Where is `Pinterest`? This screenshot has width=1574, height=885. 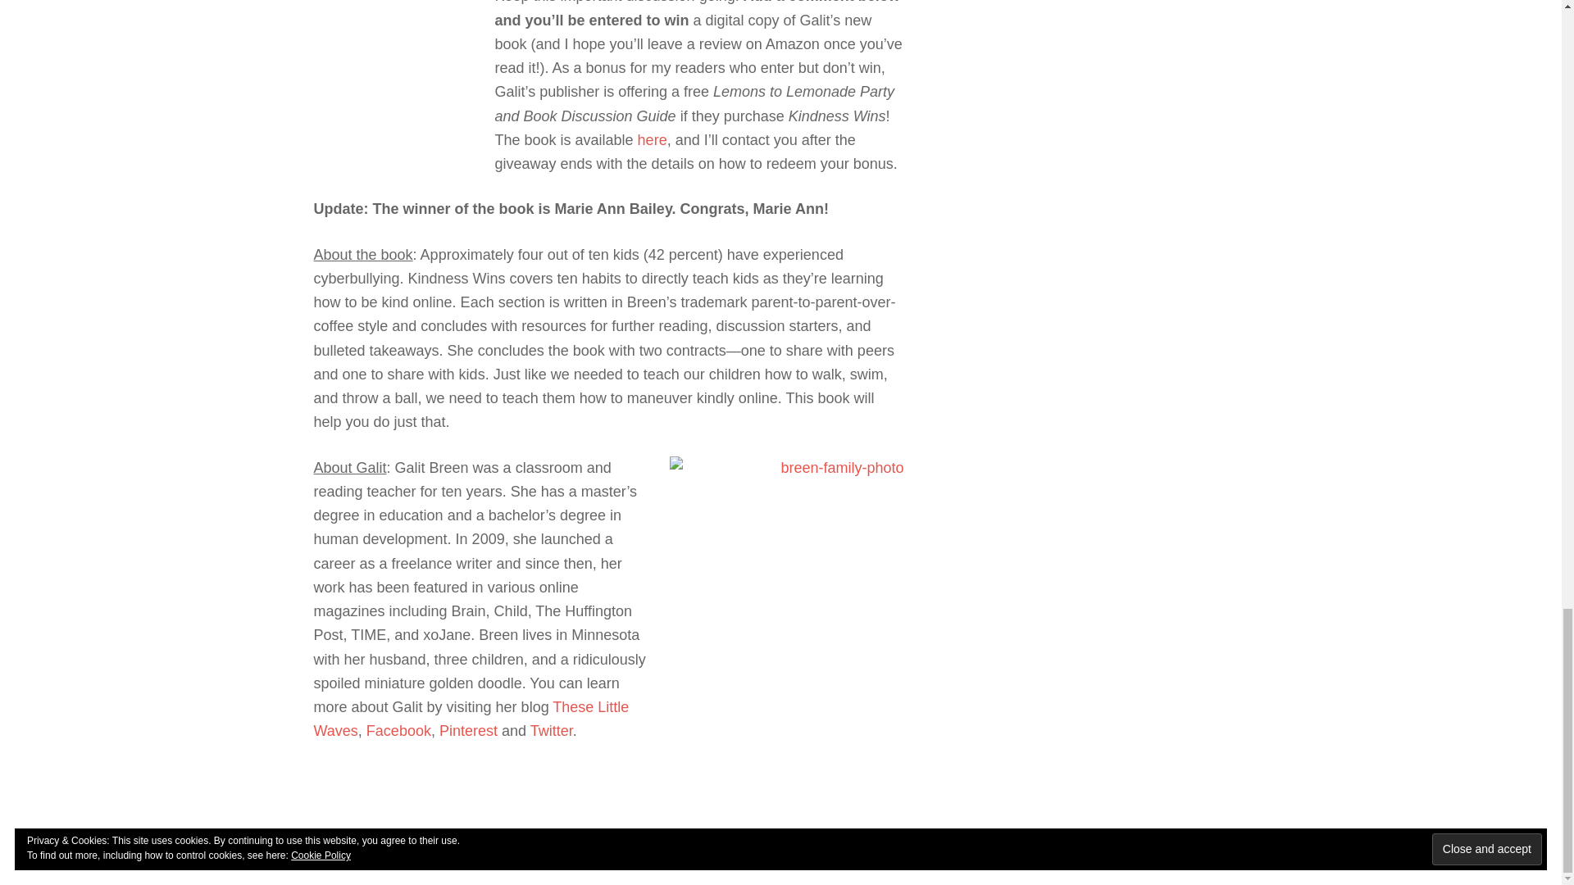 Pinterest is located at coordinates (467, 731).